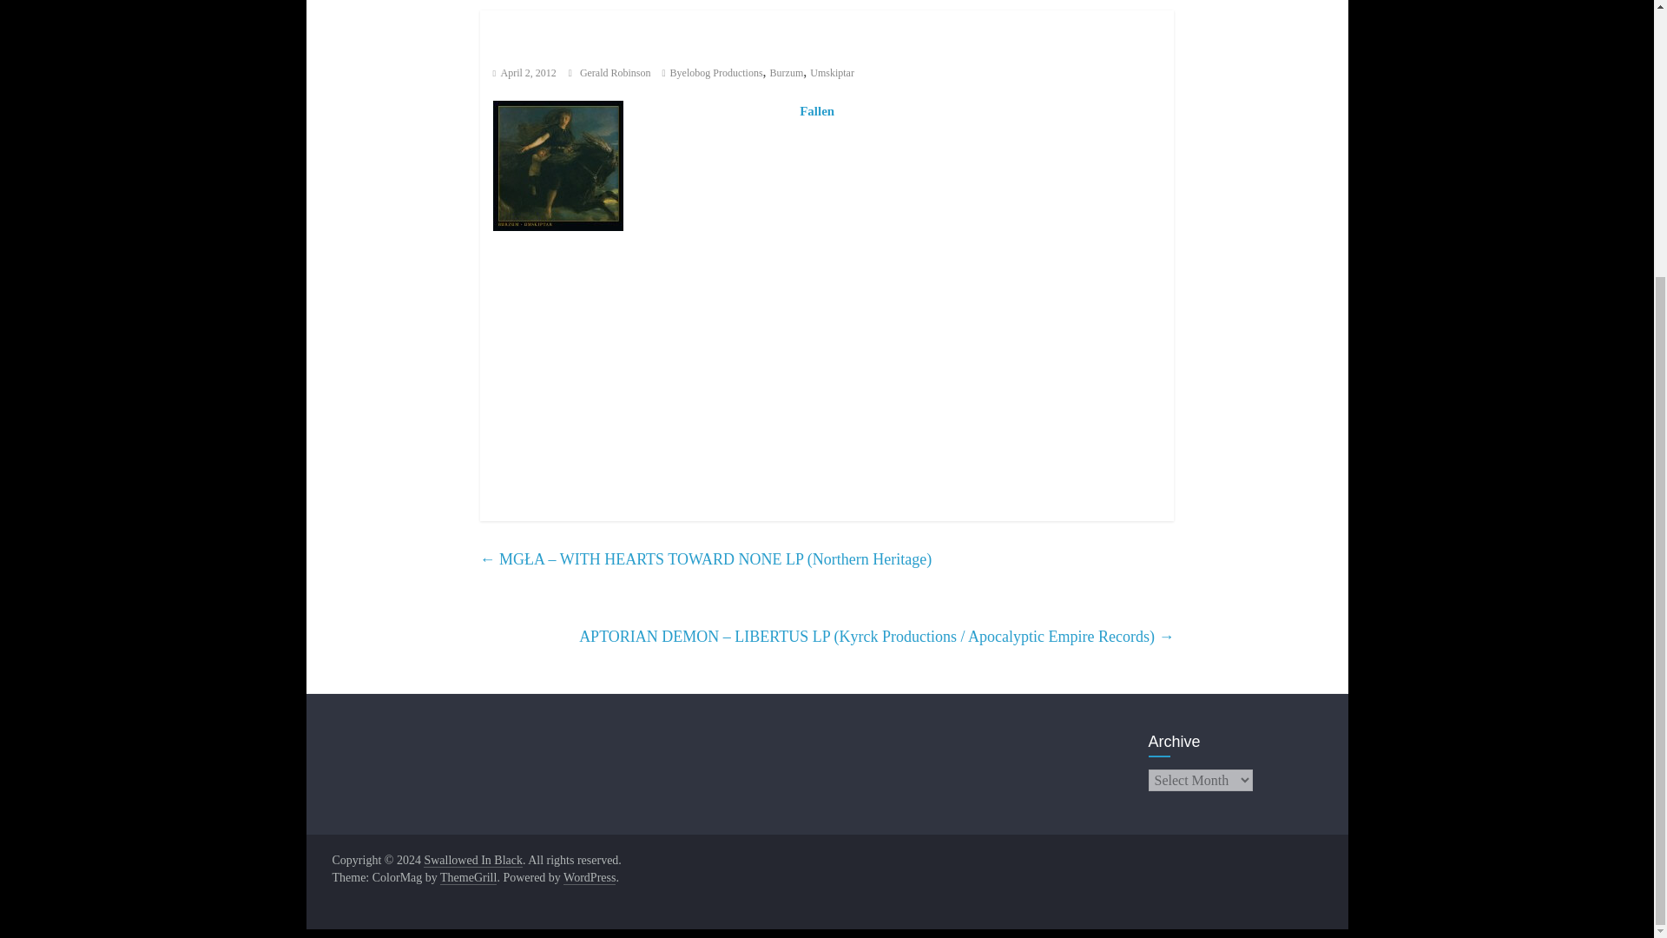 Image resolution: width=1667 pixels, height=938 pixels. What do you see at coordinates (616, 72) in the screenshot?
I see `Gerald Robinson` at bounding box center [616, 72].